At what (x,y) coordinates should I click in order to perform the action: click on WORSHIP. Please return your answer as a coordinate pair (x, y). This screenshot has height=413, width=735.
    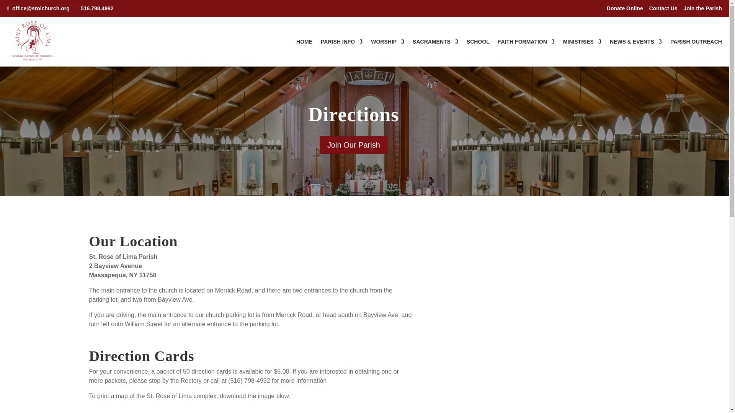
    Looking at the image, I should click on (387, 43).